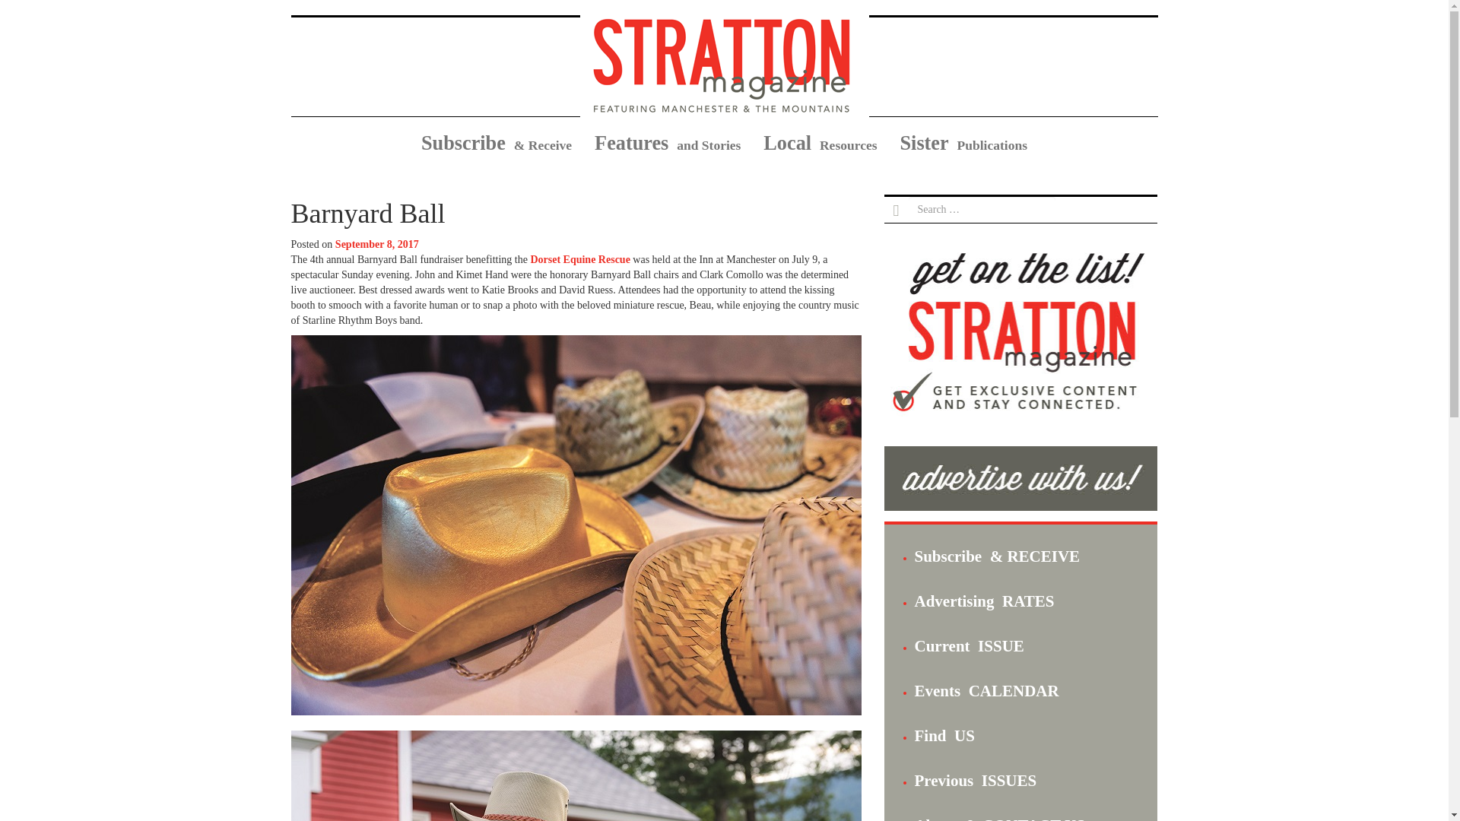 The height and width of the screenshot is (821, 1460). What do you see at coordinates (820, 144) in the screenshot?
I see `Local Resources` at bounding box center [820, 144].